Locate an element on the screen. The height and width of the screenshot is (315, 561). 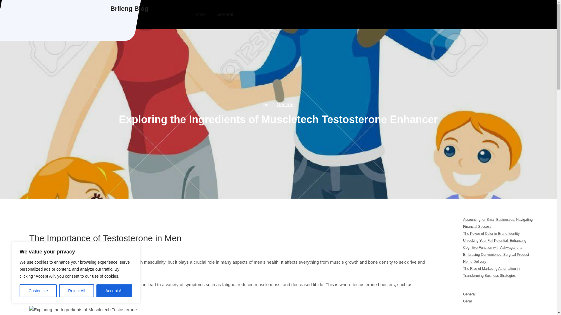
Embracing Convenience: Surgical Product Home Delivery is located at coordinates (496, 258).